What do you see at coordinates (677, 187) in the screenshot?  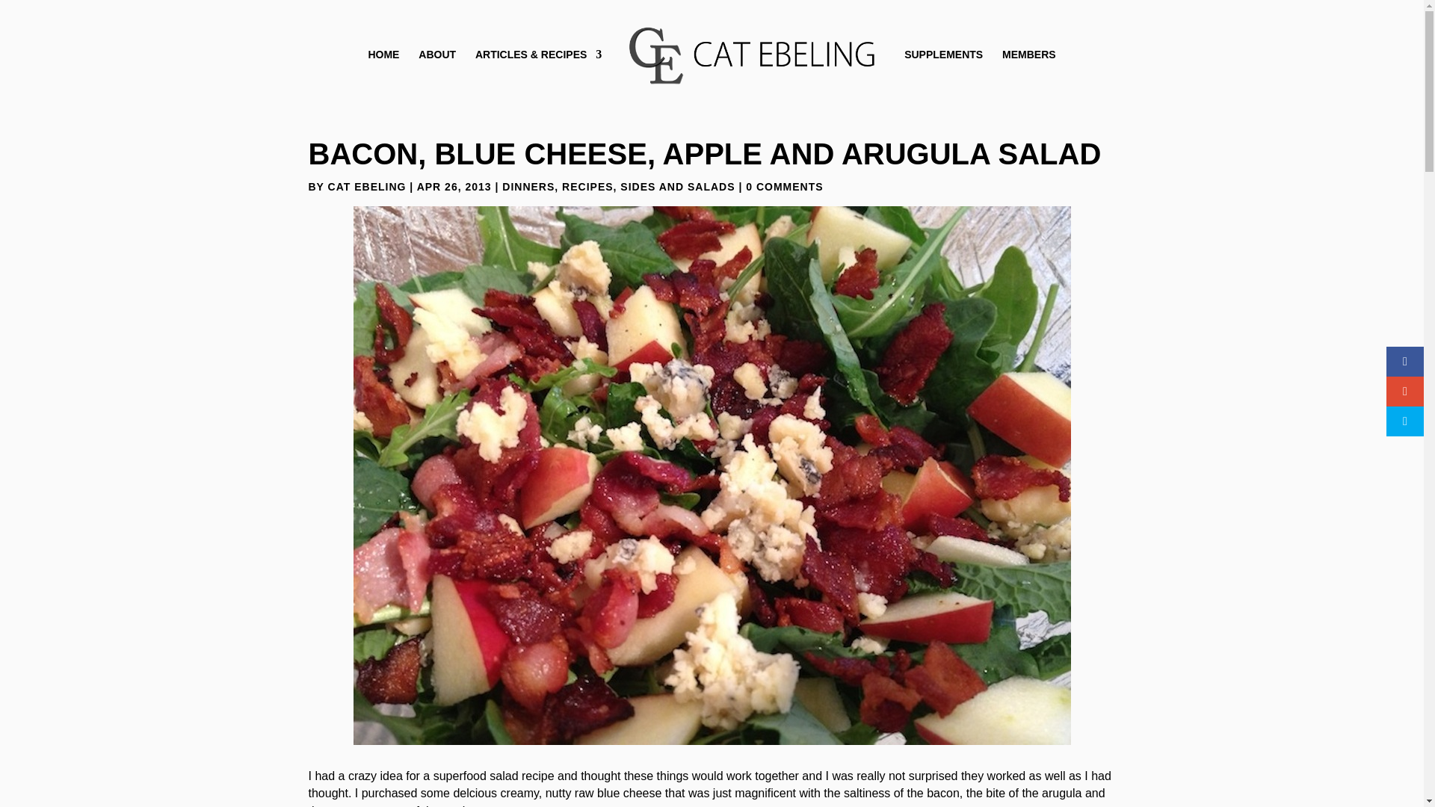 I see `SIDES AND SALADS` at bounding box center [677, 187].